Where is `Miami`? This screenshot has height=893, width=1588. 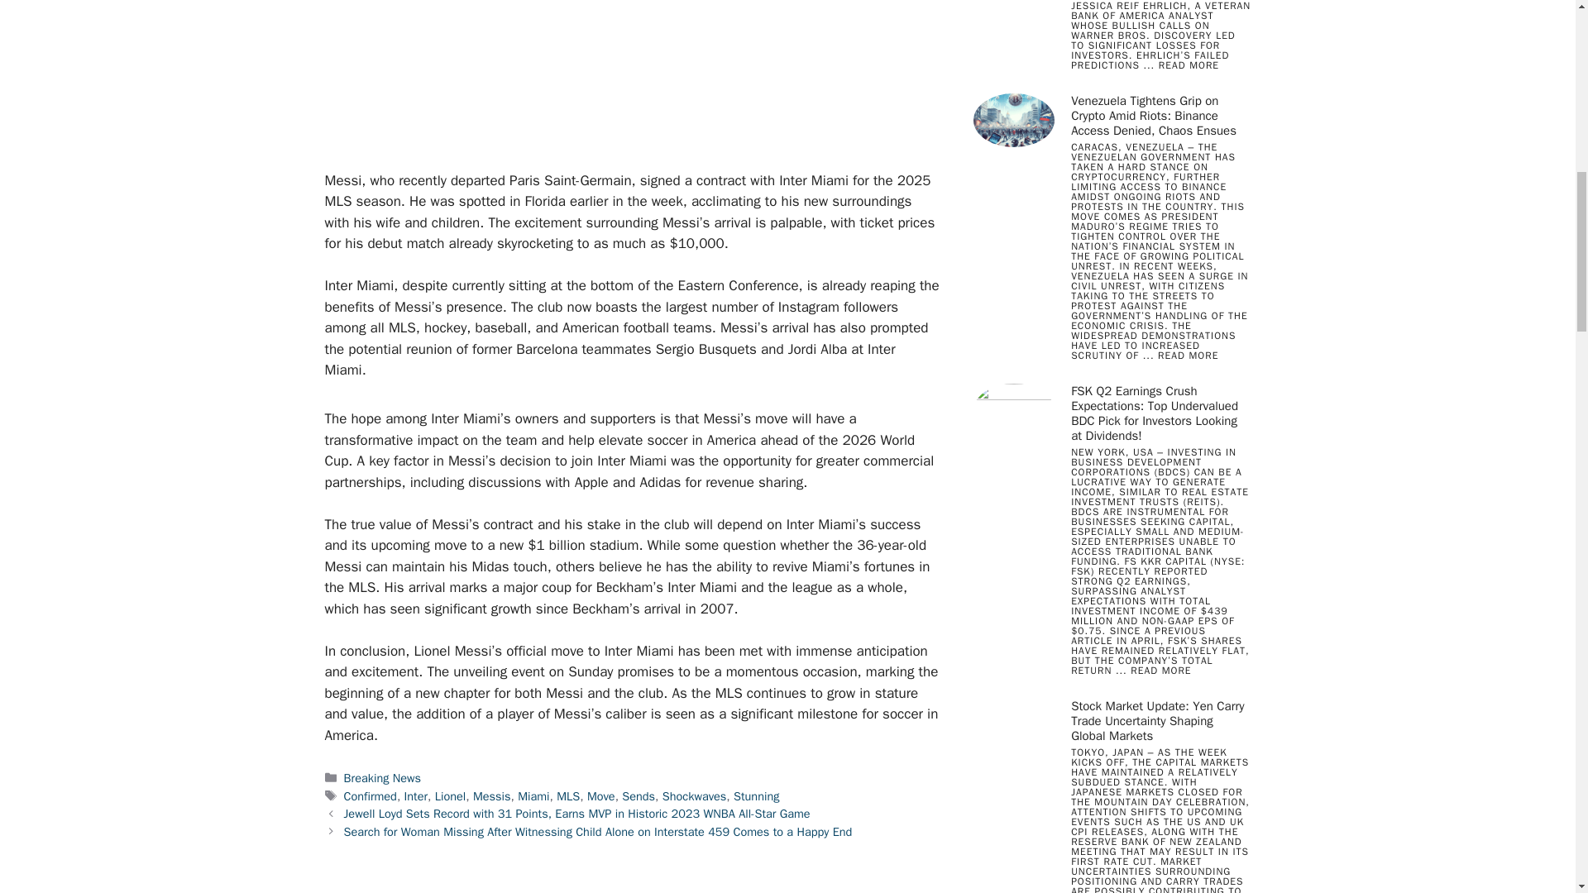
Miami is located at coordinates (533, 795).